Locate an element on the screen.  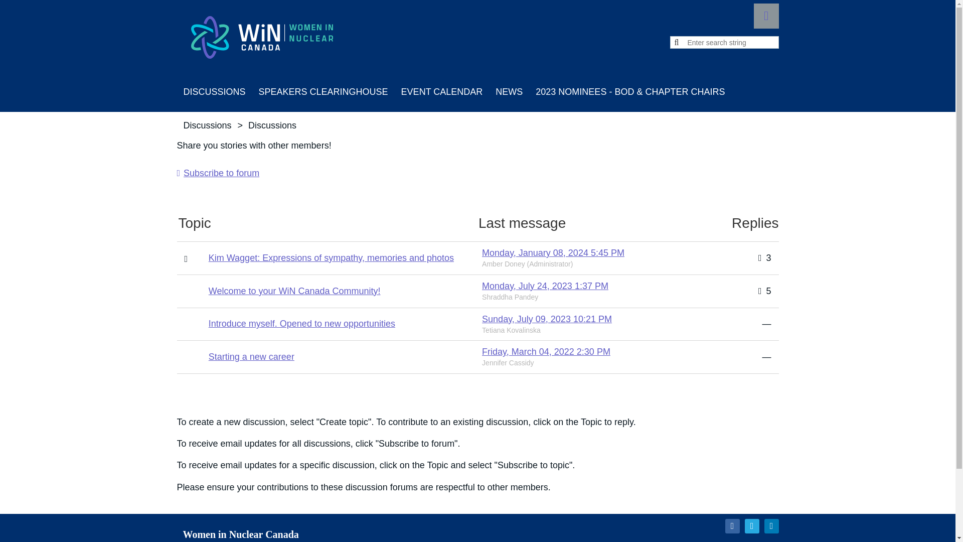
DISCUSSIONS is located at coordinates (214, 91).